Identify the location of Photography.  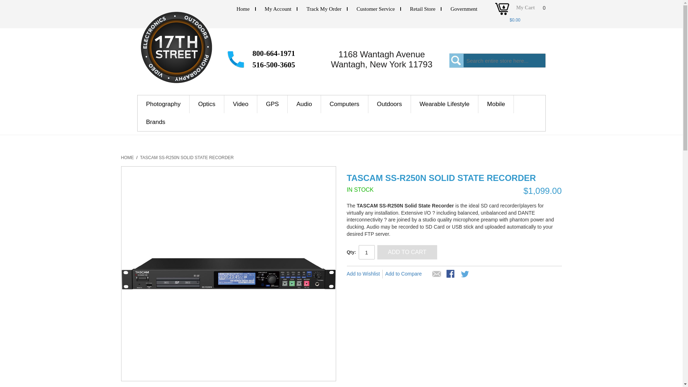
(163, 104).